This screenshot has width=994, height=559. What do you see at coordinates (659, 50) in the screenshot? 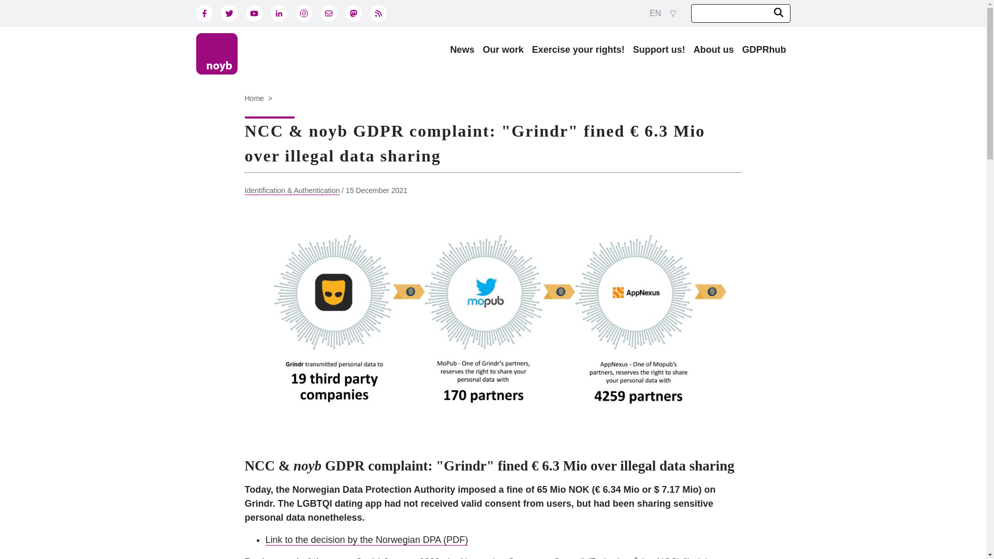
I see `Support us!` at bounding box center [659, 50].